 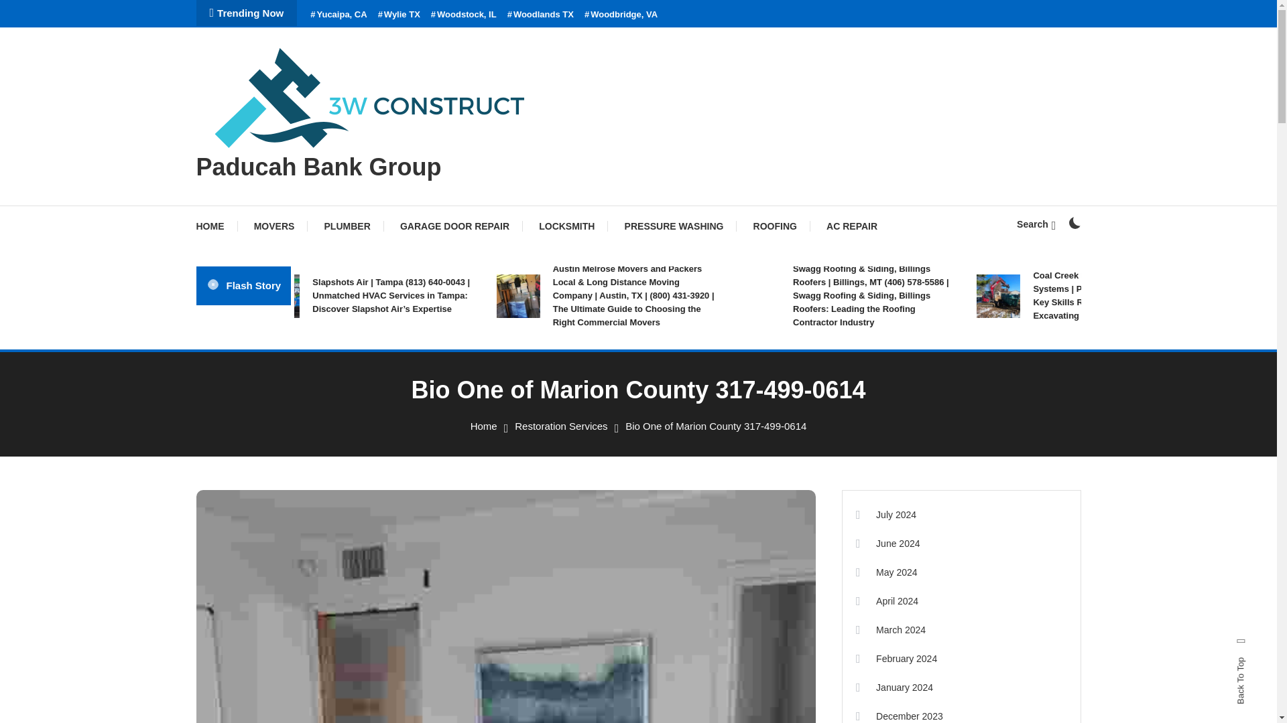 I want to click on GARAGE DOOR REPAIR, so click(x=454, y=226).